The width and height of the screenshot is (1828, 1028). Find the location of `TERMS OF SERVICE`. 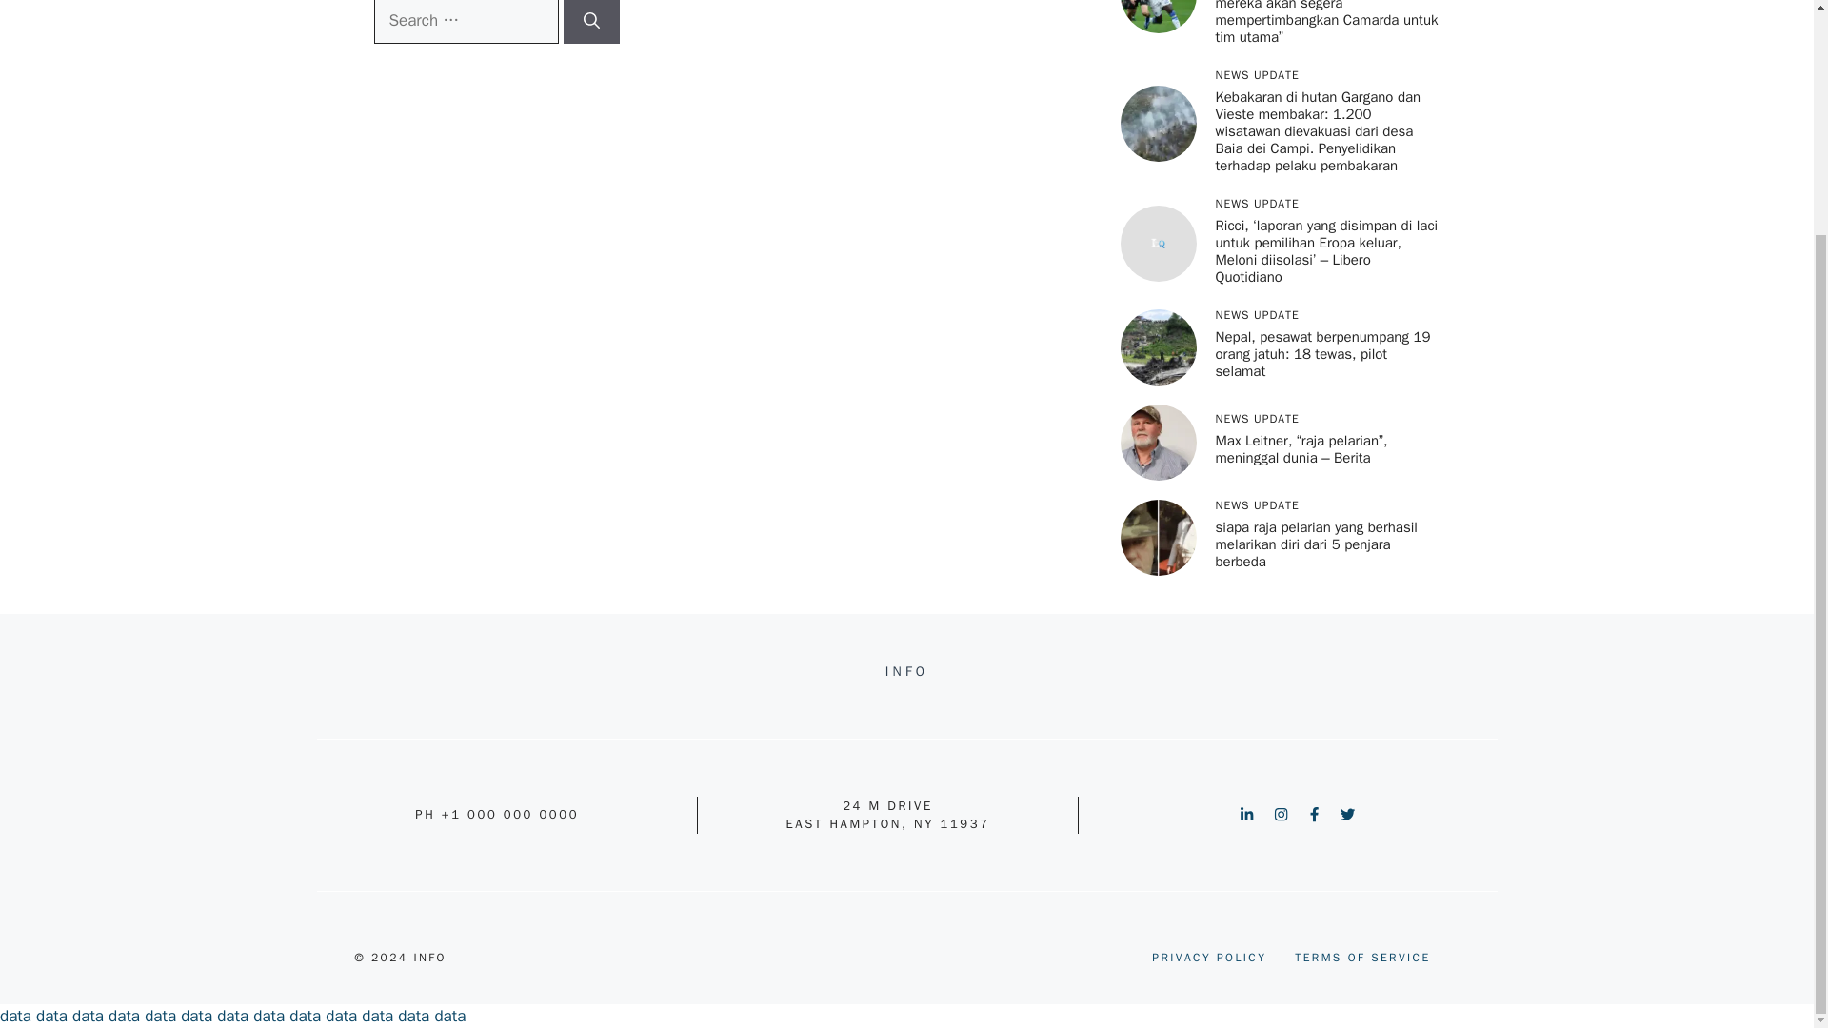

TERMS OF SERVICE is located at coordinates (1361, 958).